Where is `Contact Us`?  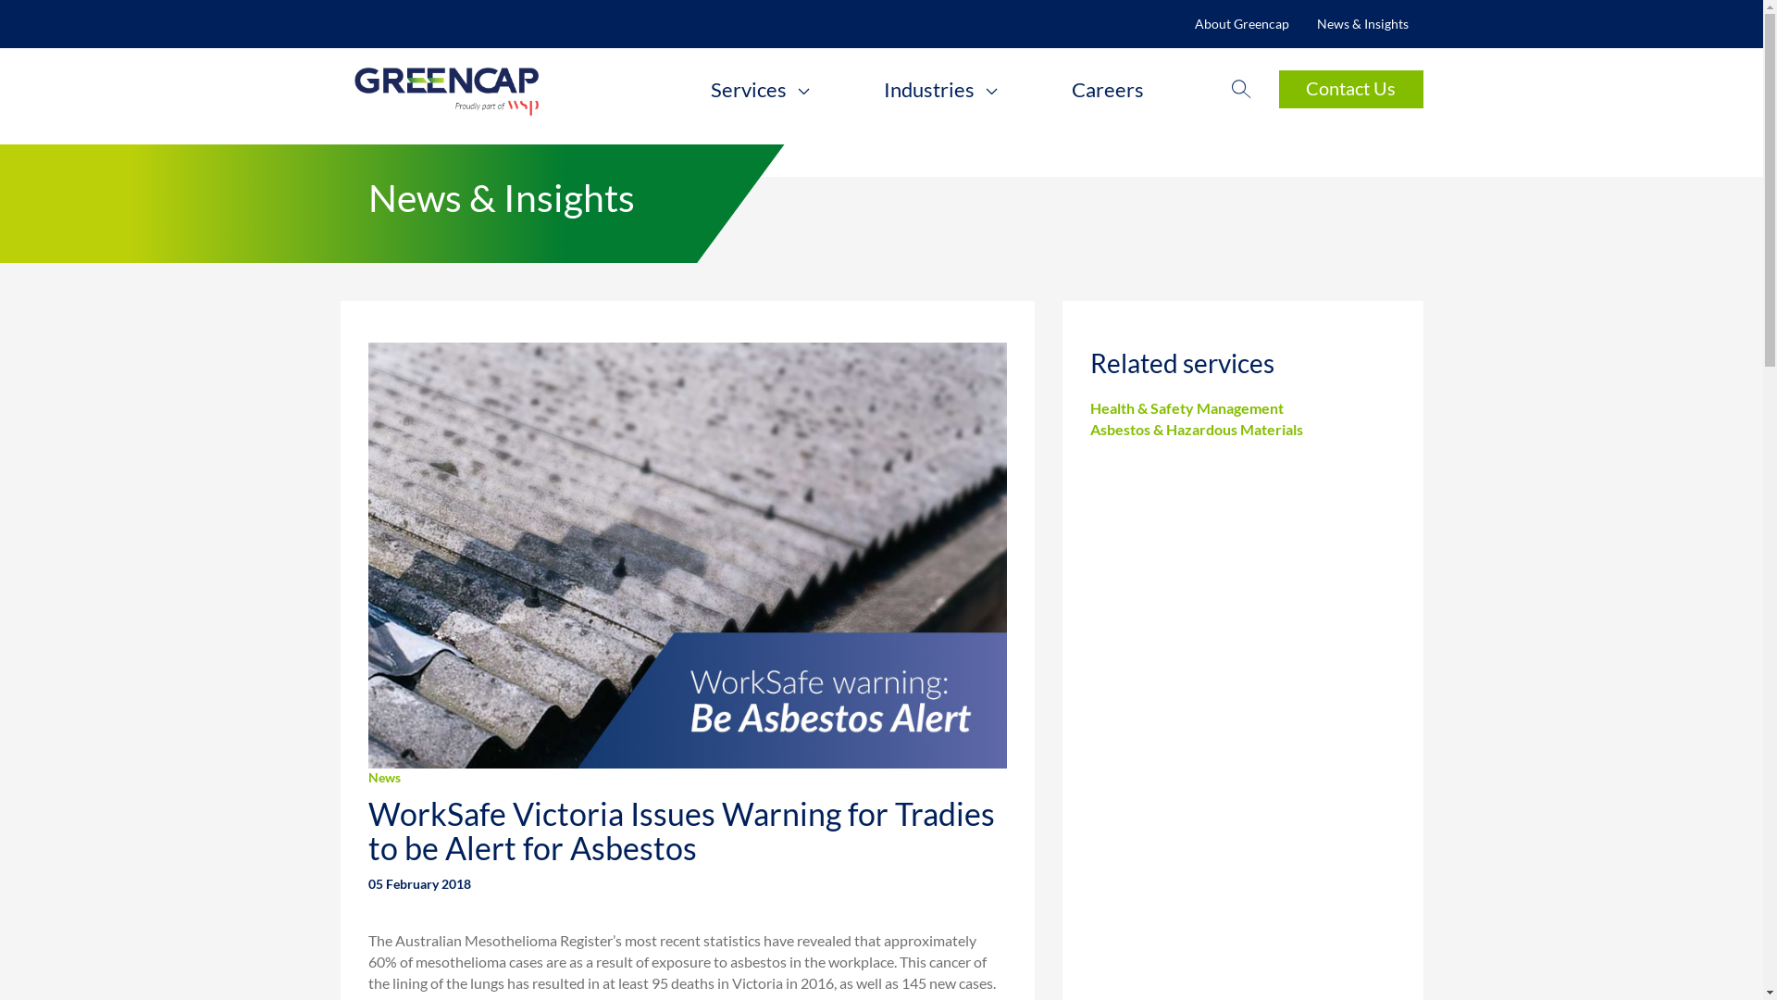
Contact Us is located at coordinates (1351, 89).